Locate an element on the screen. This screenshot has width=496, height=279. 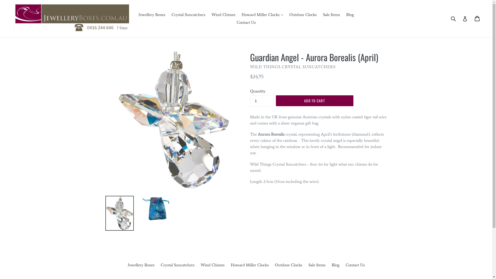
Wind Chimes is located at coordinates (223, 15).